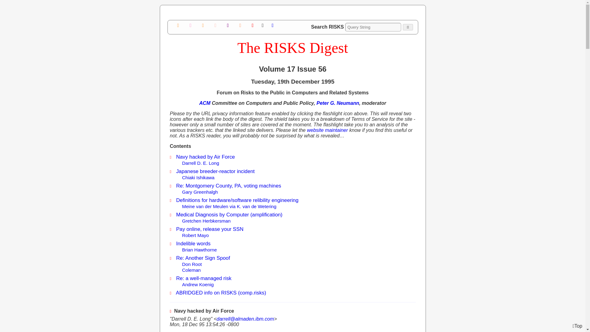 This screenshot has height=332, width=590. What do you see at coordinates (191, 25) in the screenshot?
I see `Volume 17 Index` at bounding box center [191, 25].